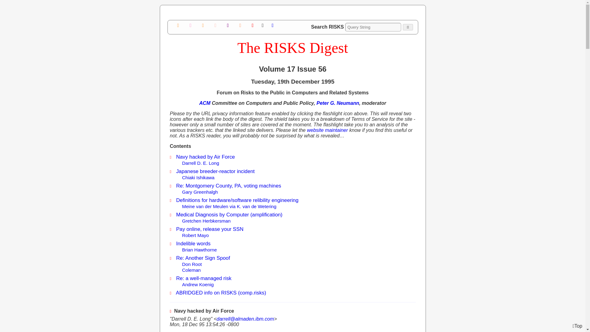 This screenshot has height=332, width=590. What do you see at coordinates (191, 25) in the screenshot?
I see `Volume 17 Index` at bounding box center [191, 25].